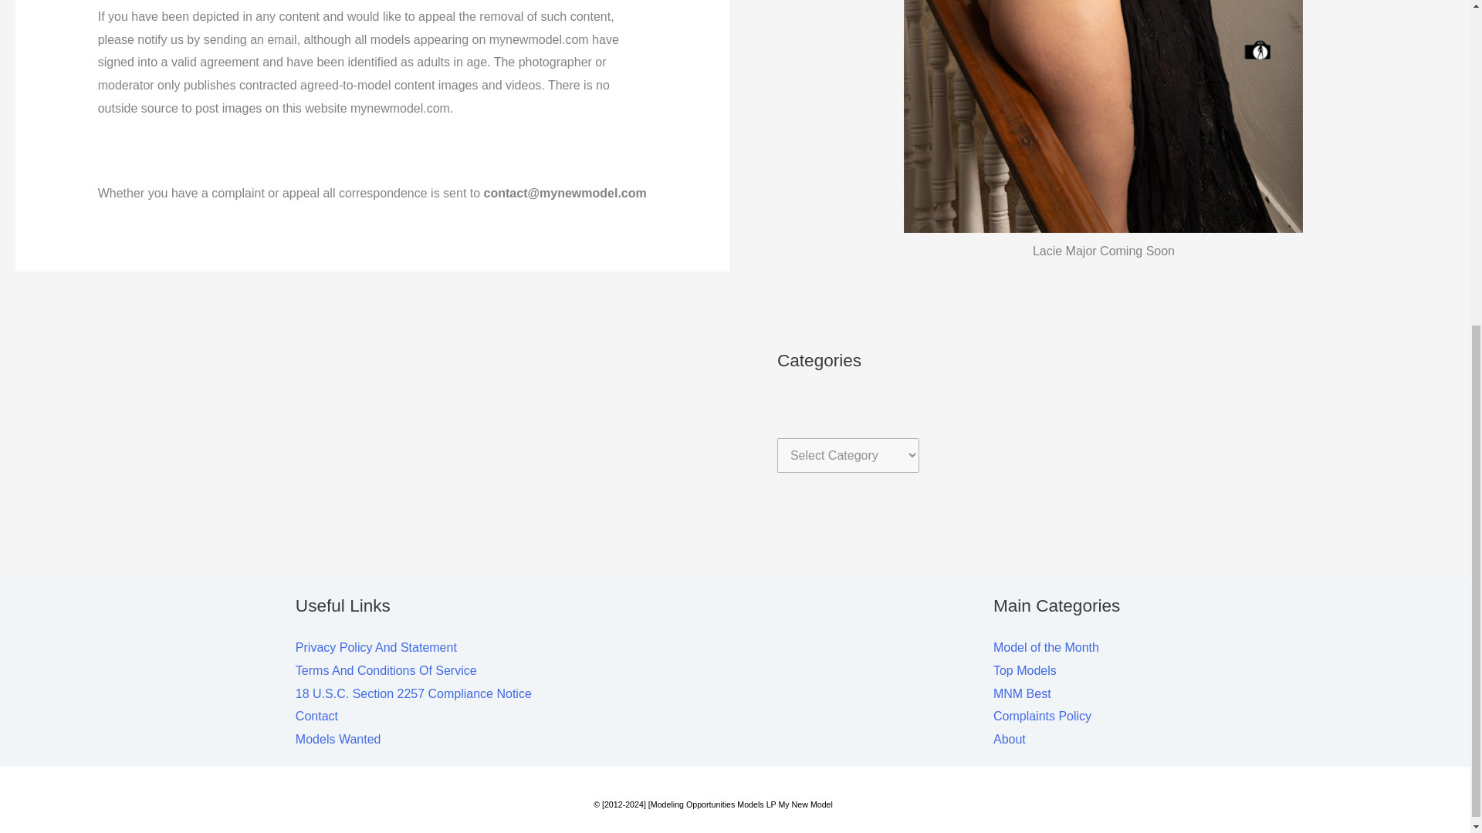  What do you see at coordinates (1042, 716) in the screenshot?
I see `Complaints Policy` at bounding box center [1042, 716].